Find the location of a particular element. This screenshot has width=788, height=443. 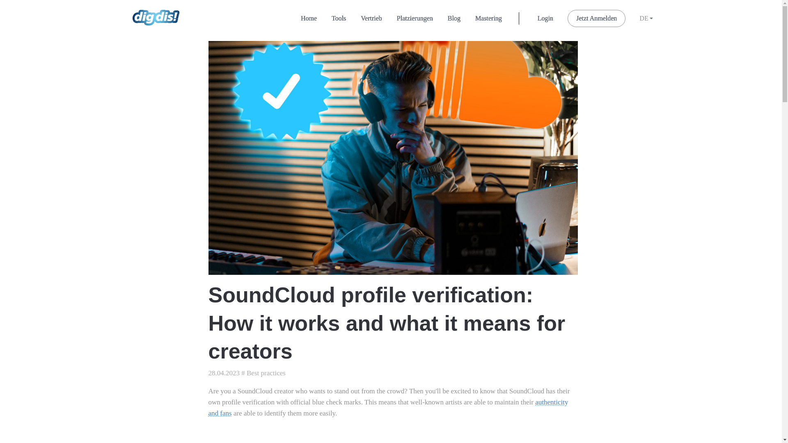

Jetzt Anmelden is located at coordinates (596, 18).